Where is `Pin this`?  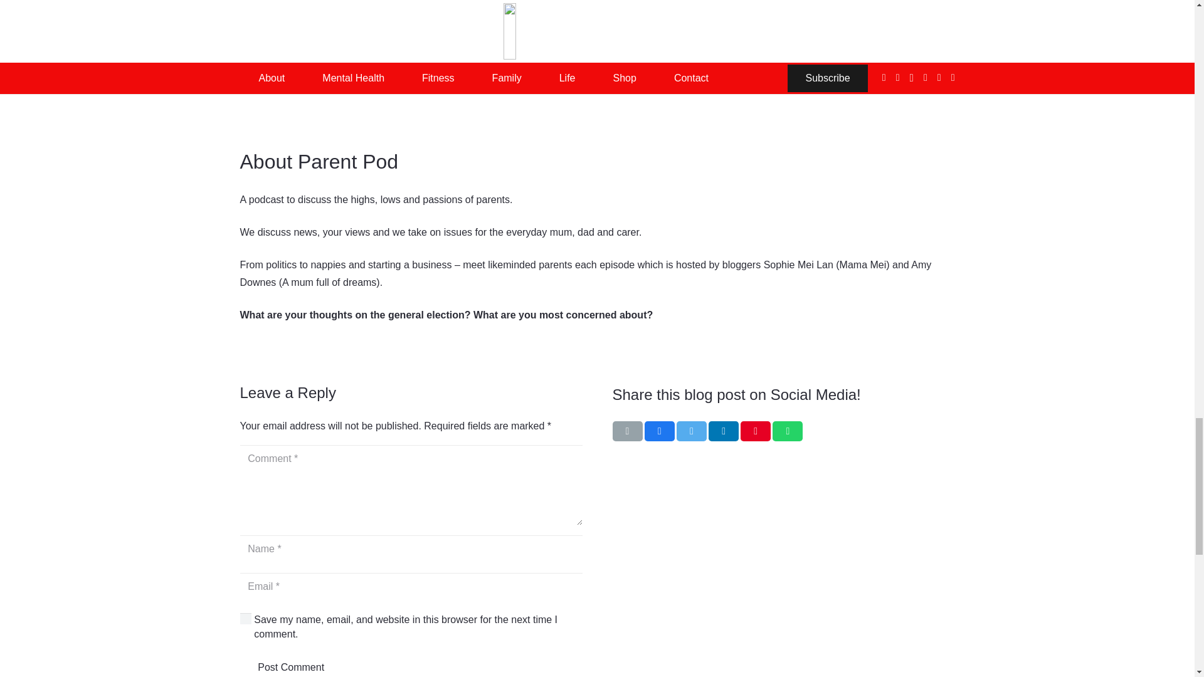 Pin this is located at coordinates (755, 431).